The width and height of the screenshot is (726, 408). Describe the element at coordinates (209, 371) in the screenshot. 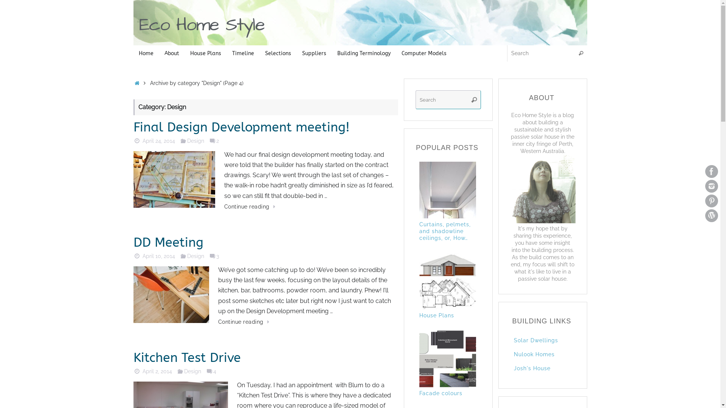

I see `4 Comments` at that location.